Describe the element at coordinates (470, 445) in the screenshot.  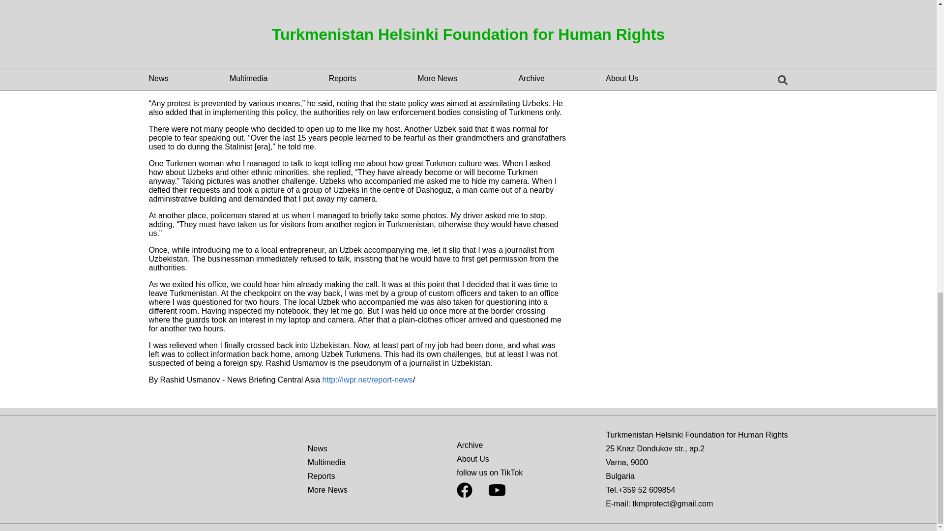
I see `Archive` at that location.